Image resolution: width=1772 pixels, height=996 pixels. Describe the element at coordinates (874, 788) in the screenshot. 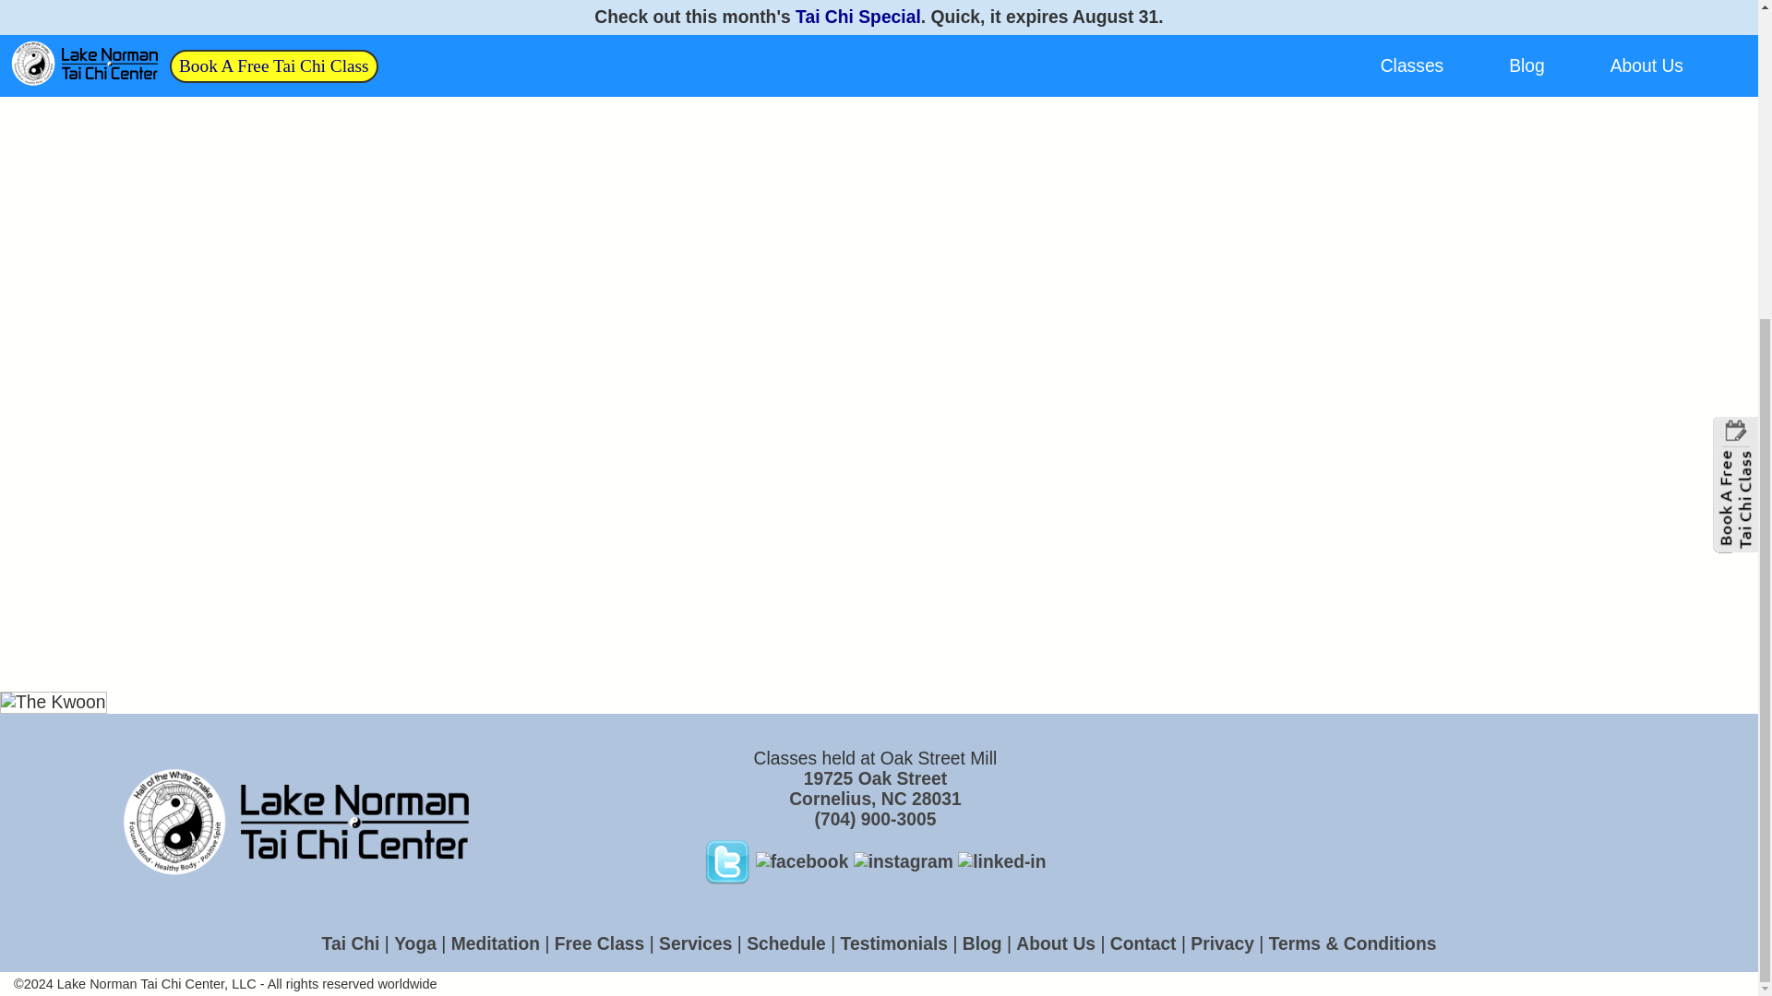

I see `Lake Norman Tai Chi Center Facebook Page` at that location.